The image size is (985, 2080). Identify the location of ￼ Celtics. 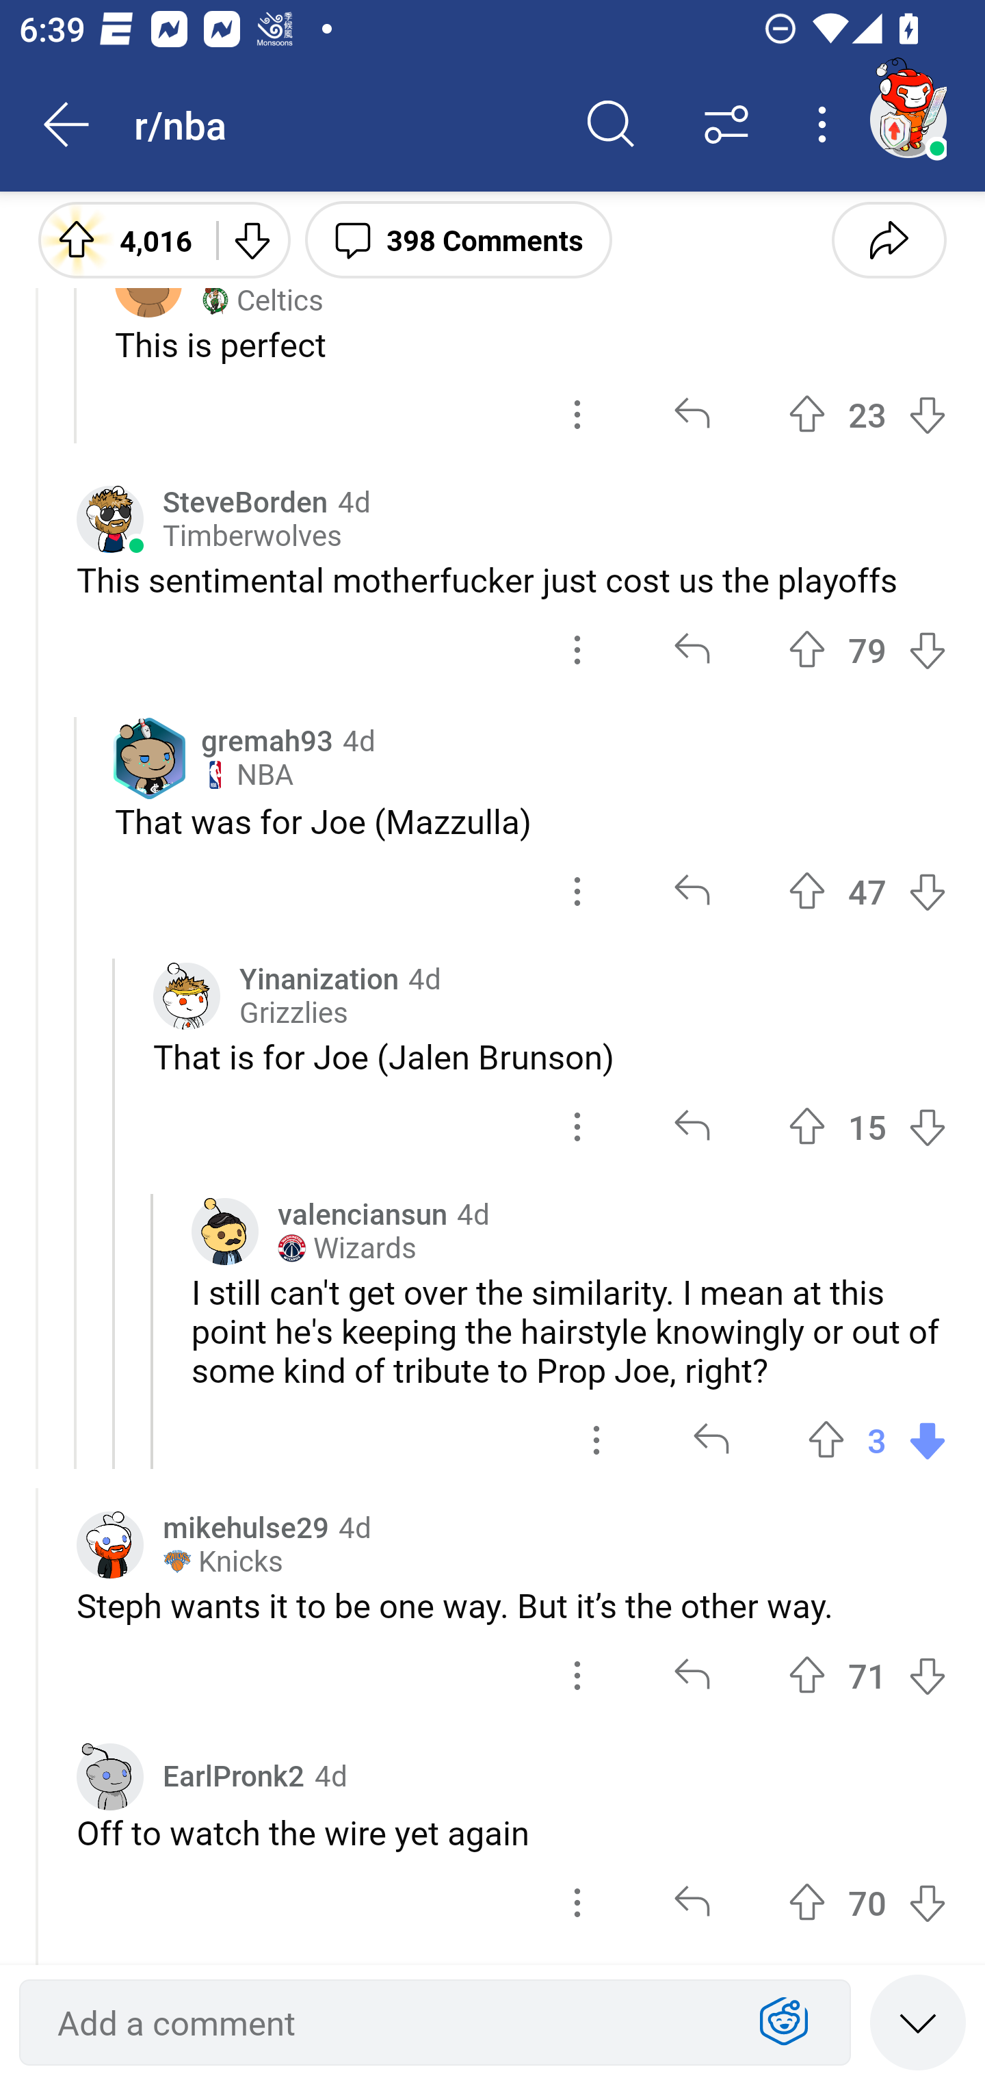
(261, 301).